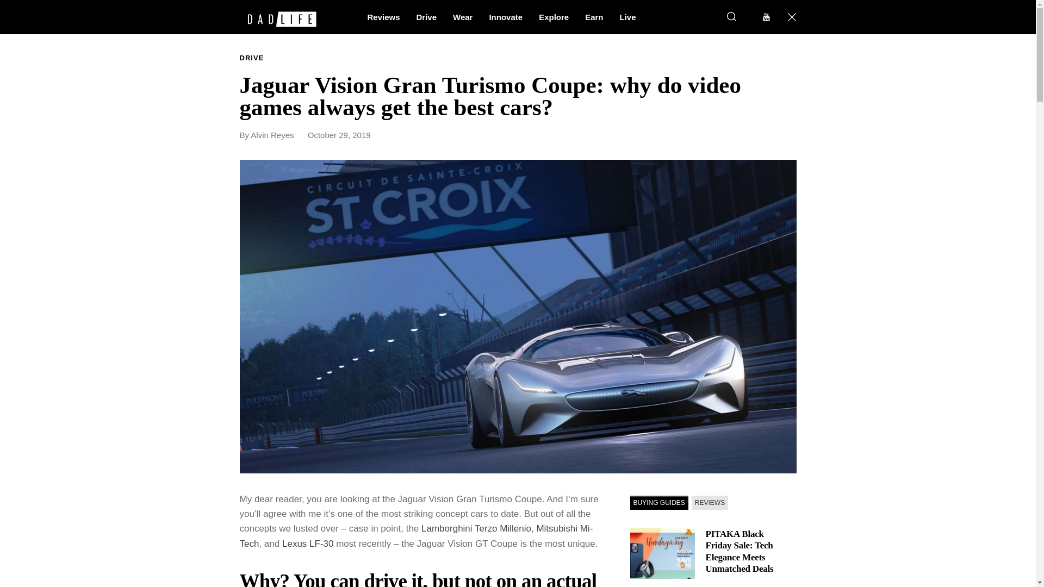 Image resolution: width=1044 pixels, height=587 pixels. What do you see at coordinates (476, 528) in the screenshot?
I see `Lamborghini Terzo Millenio` at bounding box center [476, 528].